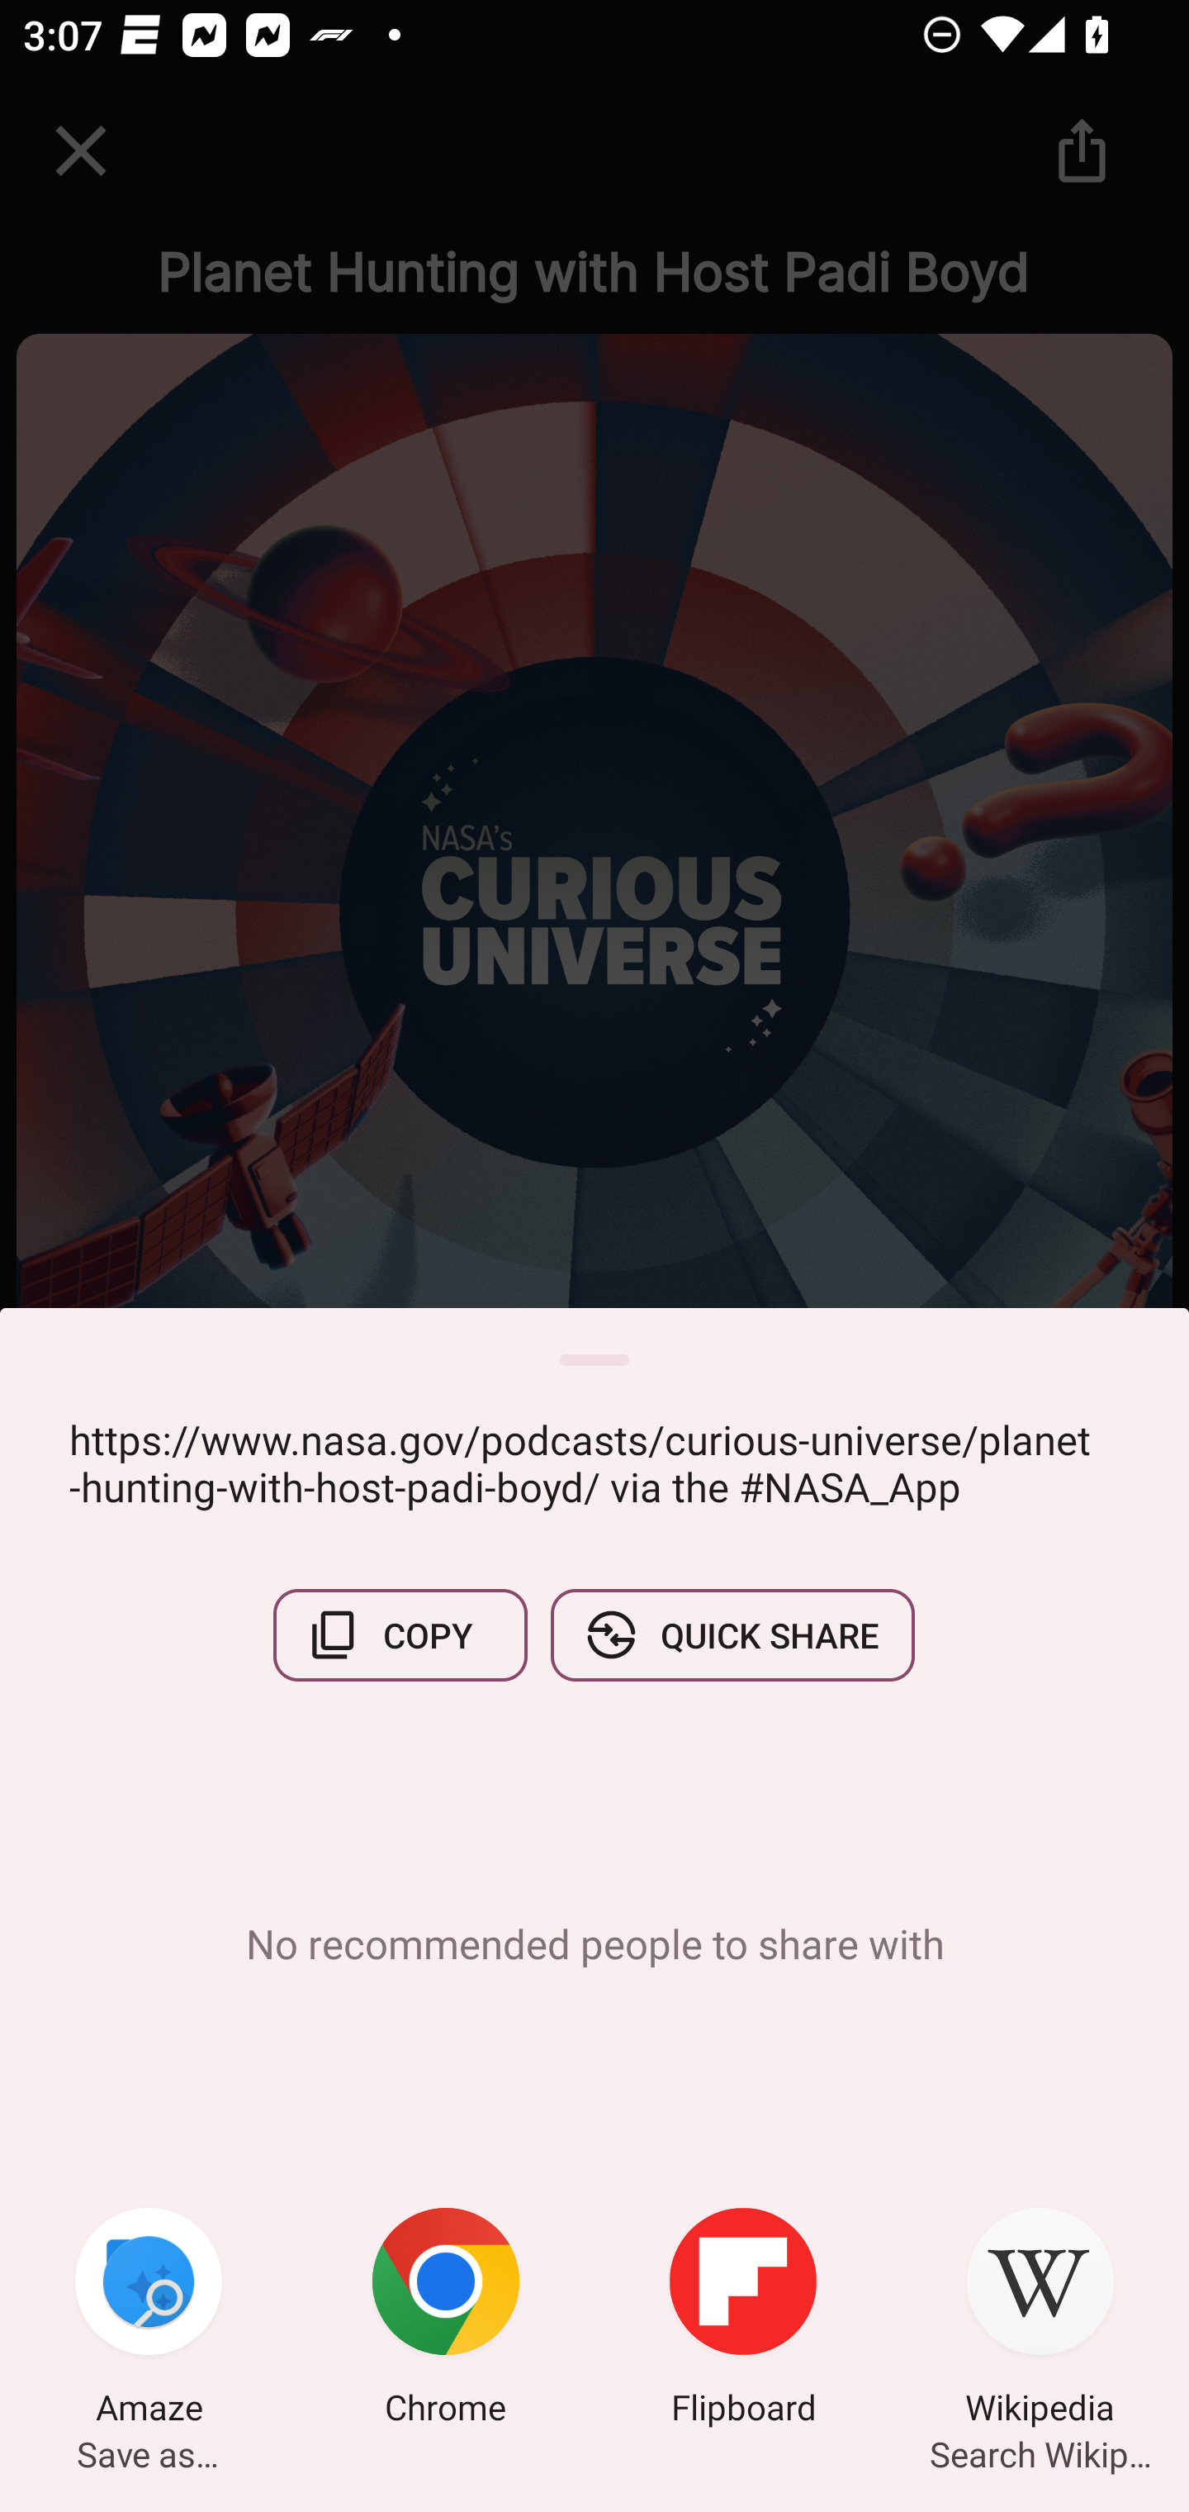  What do you see at coordinates (446, 2320) in the screenshot?
I see `Chrome` at bounding box center [446, 2320].